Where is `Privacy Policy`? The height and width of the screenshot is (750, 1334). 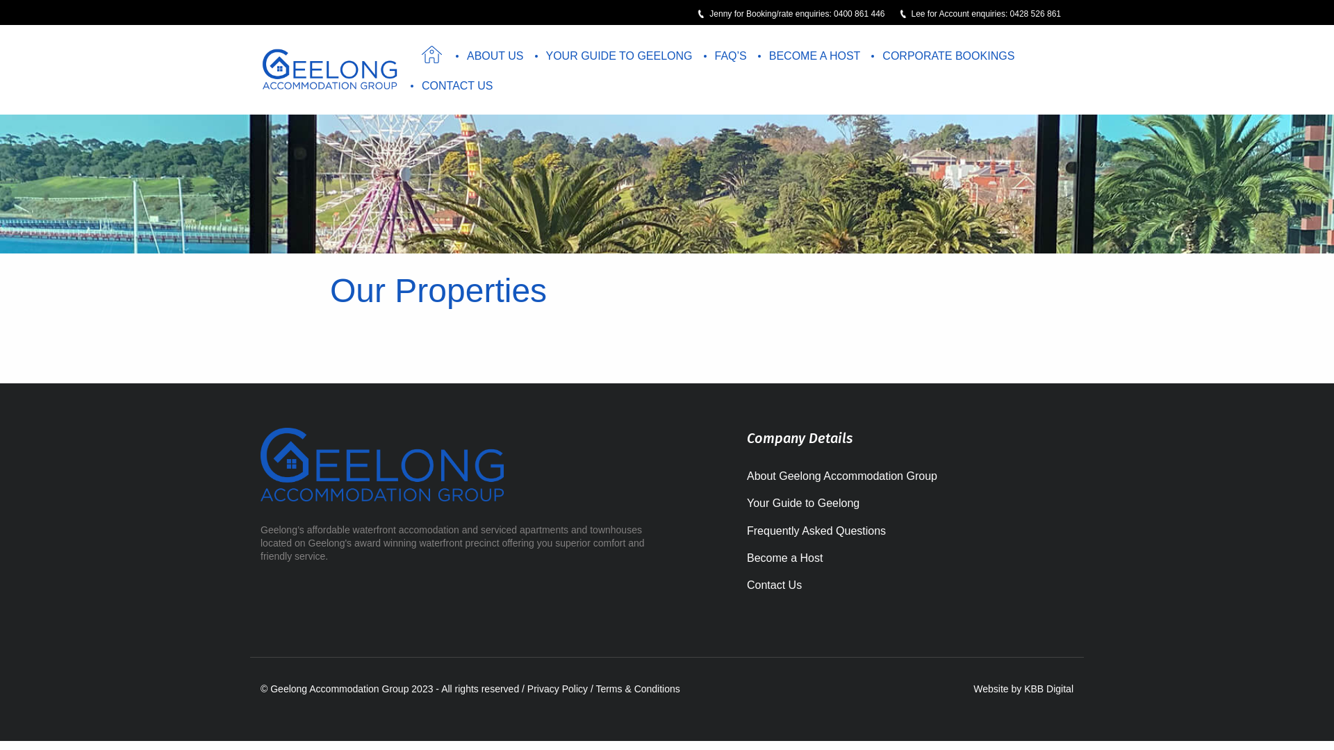 Privacy Policy is located at coordinates (557, 689).